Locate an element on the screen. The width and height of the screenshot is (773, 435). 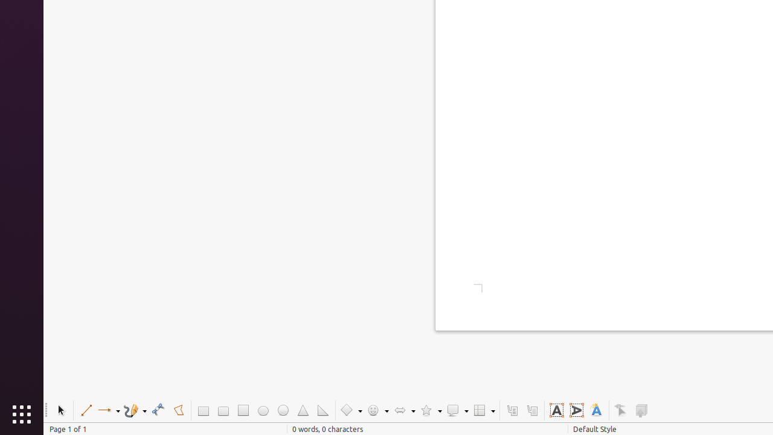
Vertical Callouts is located at coordinates (531, 411).